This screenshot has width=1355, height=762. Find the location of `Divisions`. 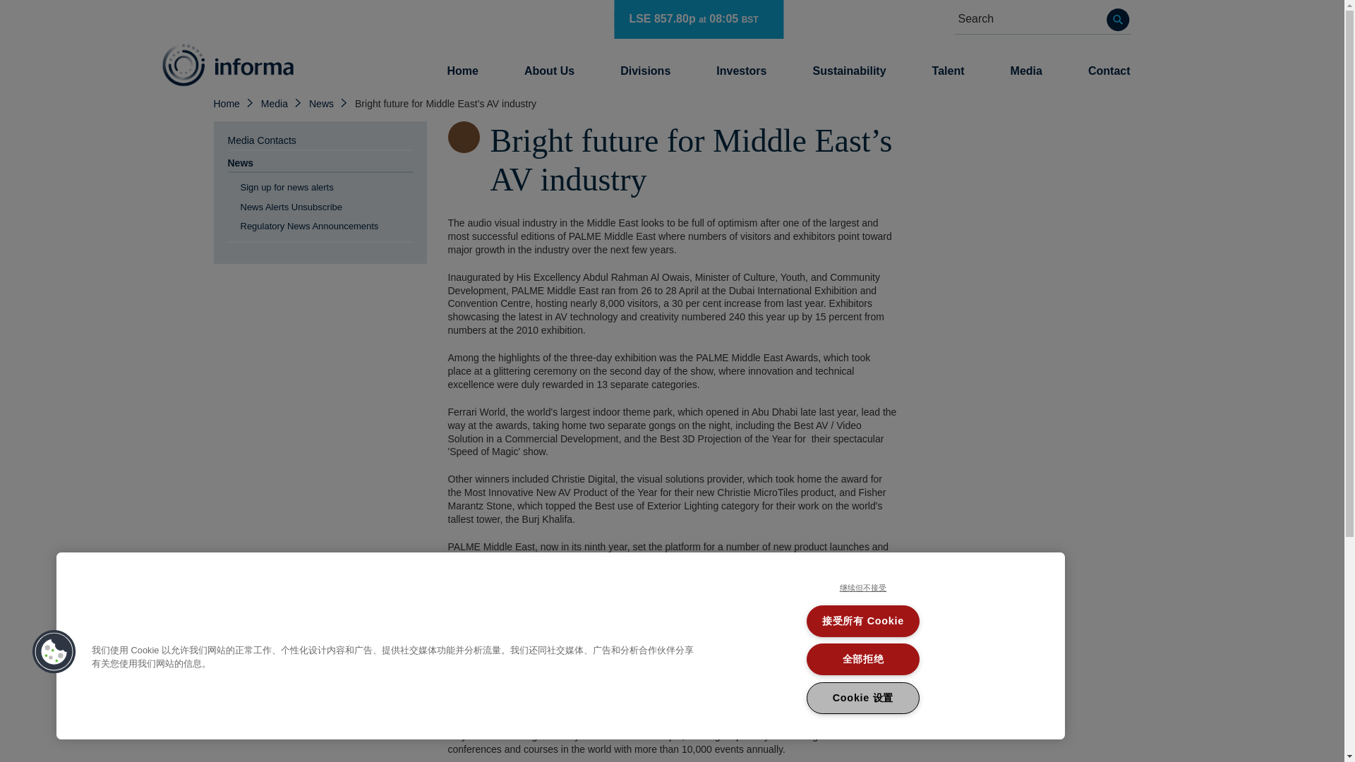

Divisions is located at coordinates (645, 71).